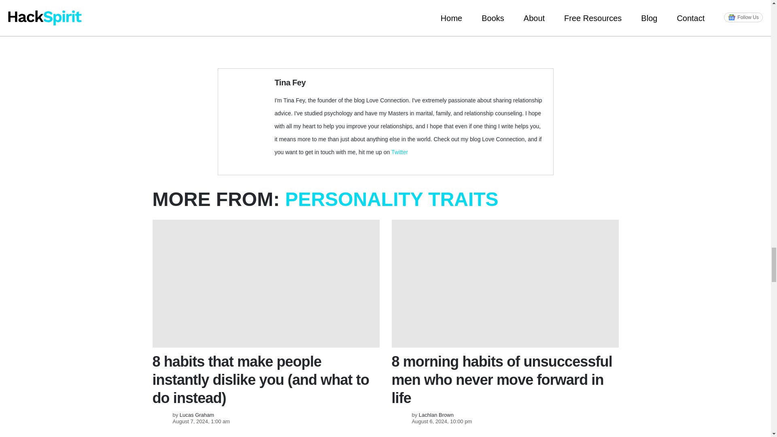 The image size is (777, 437). What do you see at coordinates (197, 415) in the screenshot?
I see `Posts by Lucas Graham` at bounding box center [197, 415].